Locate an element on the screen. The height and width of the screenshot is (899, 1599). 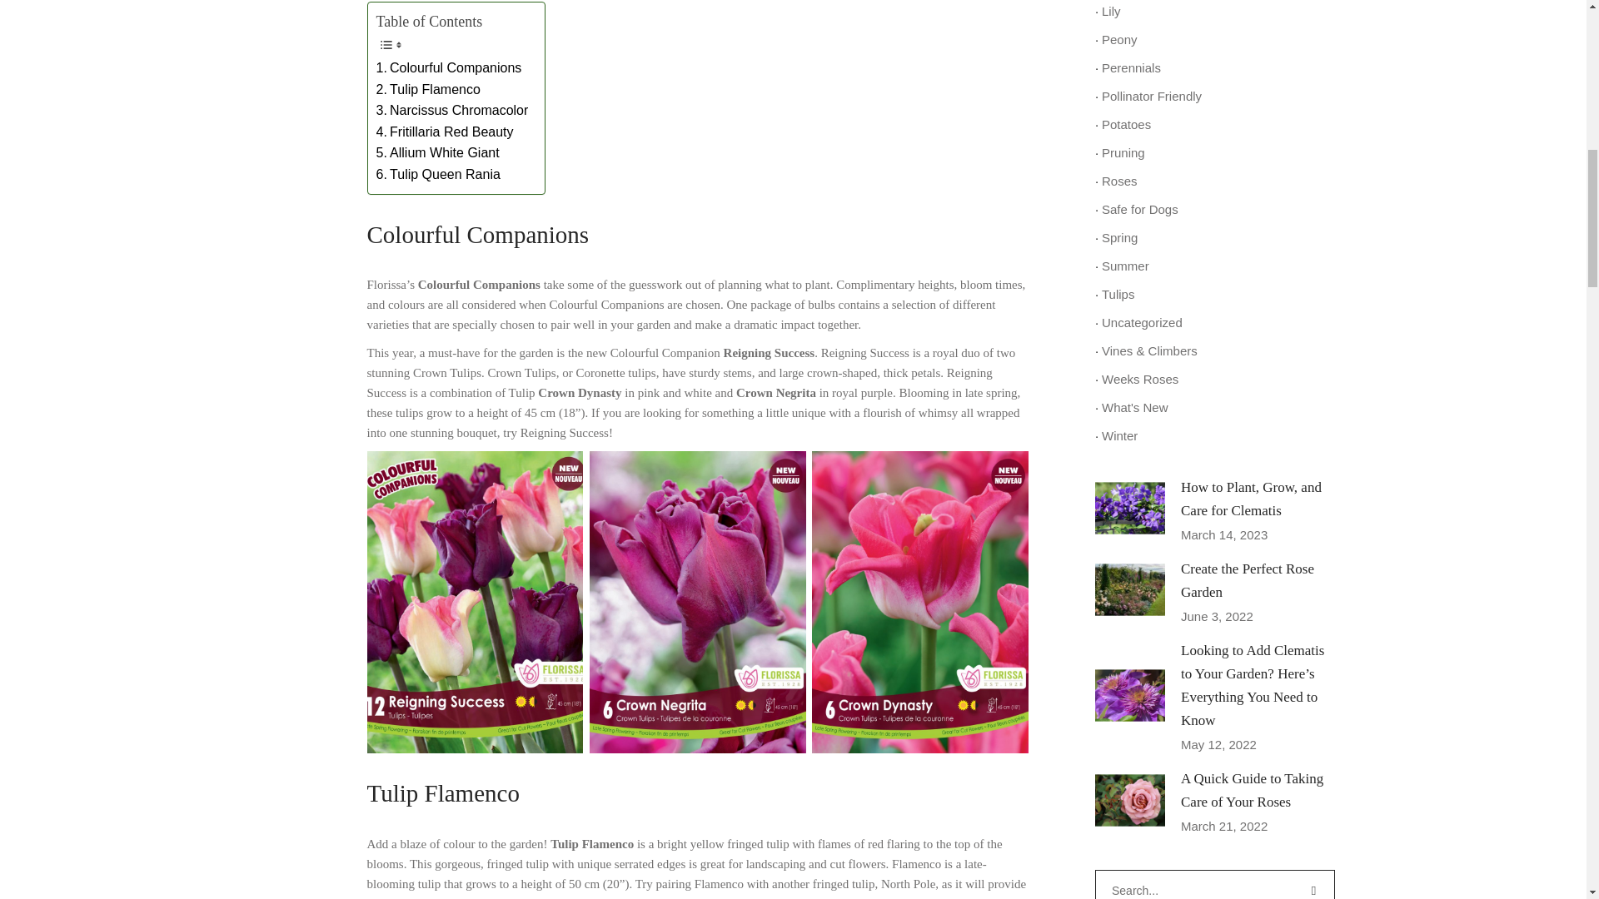
Allium White Giant is located at coordinates (437, 152).